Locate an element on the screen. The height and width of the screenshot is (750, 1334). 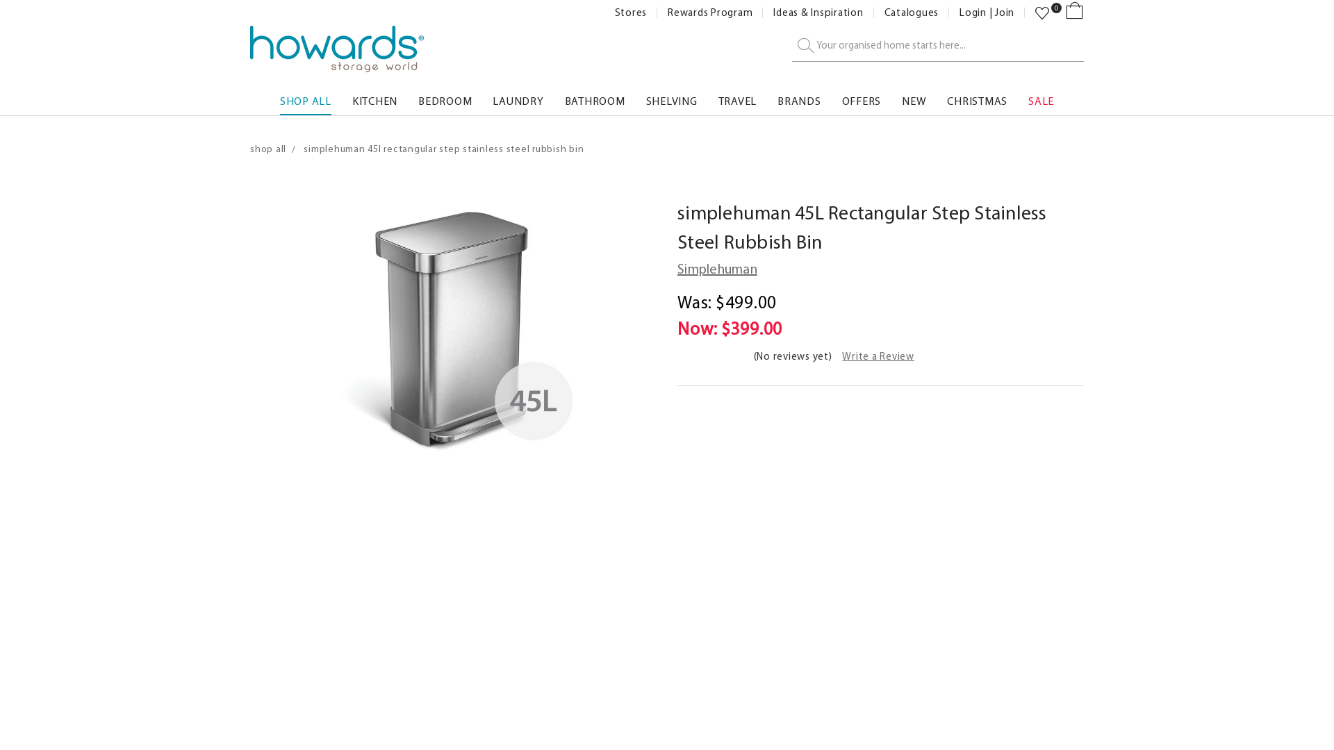
SHOP ALL is located at coordinates (306, 98).